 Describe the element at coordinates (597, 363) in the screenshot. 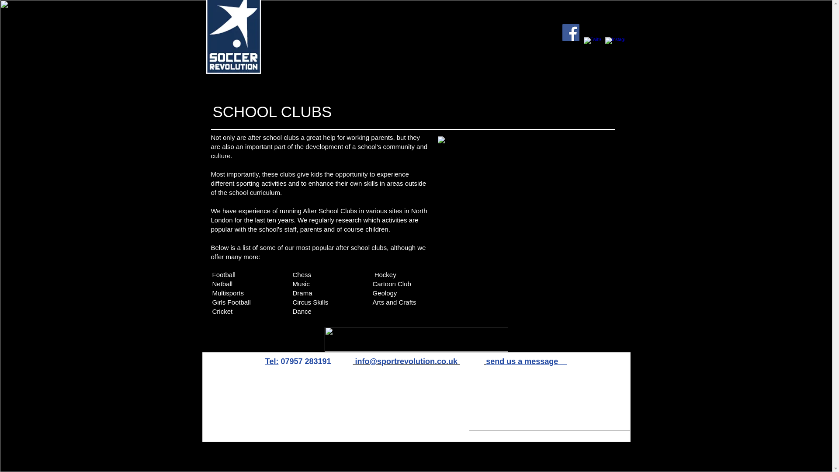

I see `Merryhills` at that location.